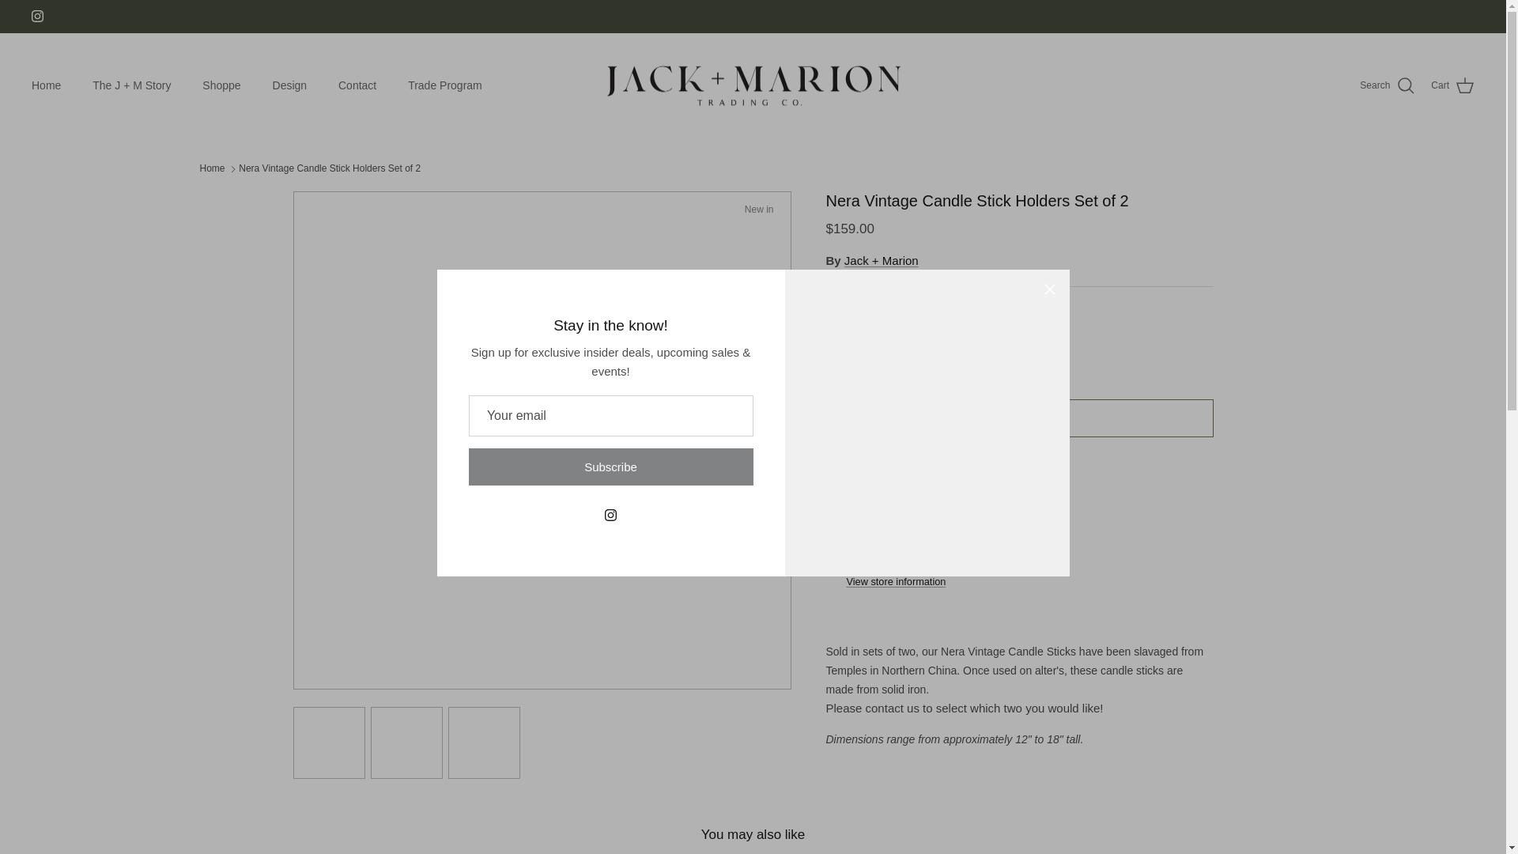  What do you see at coordinates (221, 85) in the screenshot?
I see `Shoppe` at bounding box center [221, 85].